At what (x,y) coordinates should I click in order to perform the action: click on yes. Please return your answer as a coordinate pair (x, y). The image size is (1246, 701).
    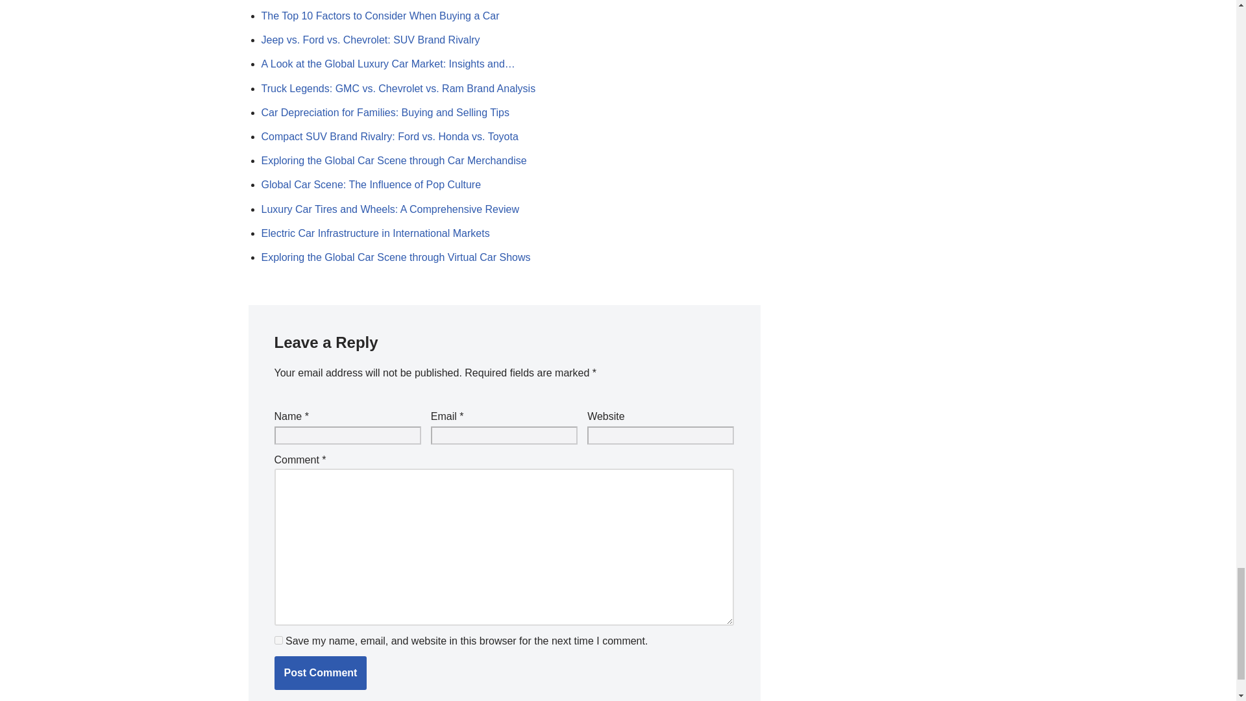
    Looking at the image, I should click on (278, 640).